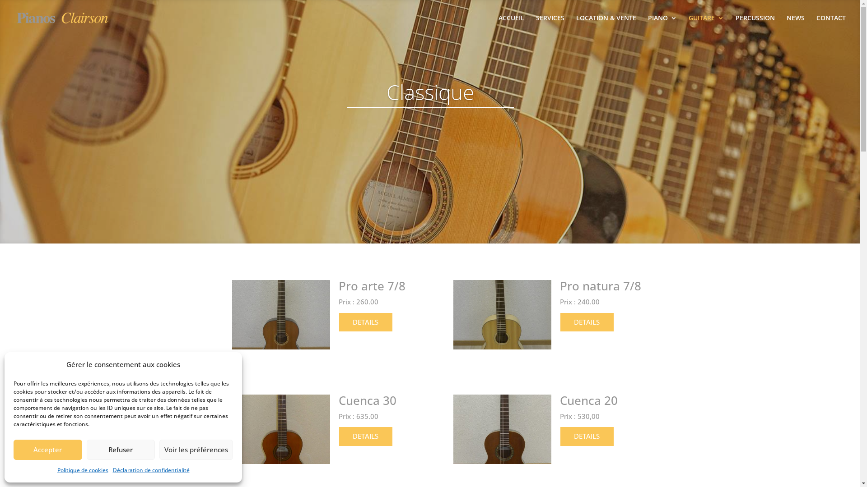 This screenshot has height=487, width=867. I want to click on DETAILS, so click(587, 322).